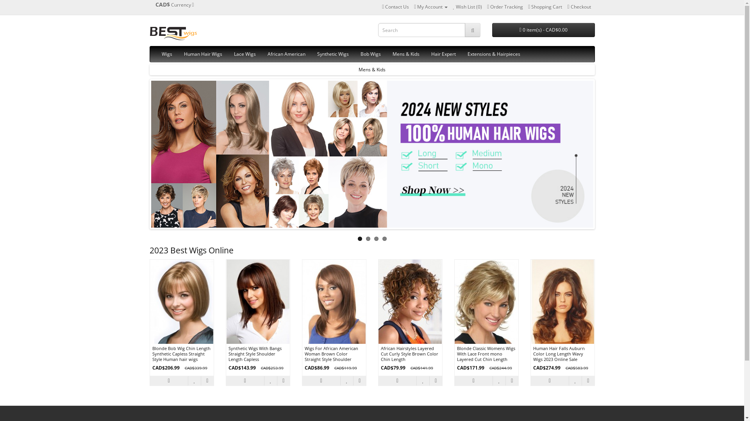 The height and width of the screenshot is (421, 750). What do you see at coordinates (545, 7) in the screenshot?
I see `Shopping Cart` at bounding box center [545, 7].